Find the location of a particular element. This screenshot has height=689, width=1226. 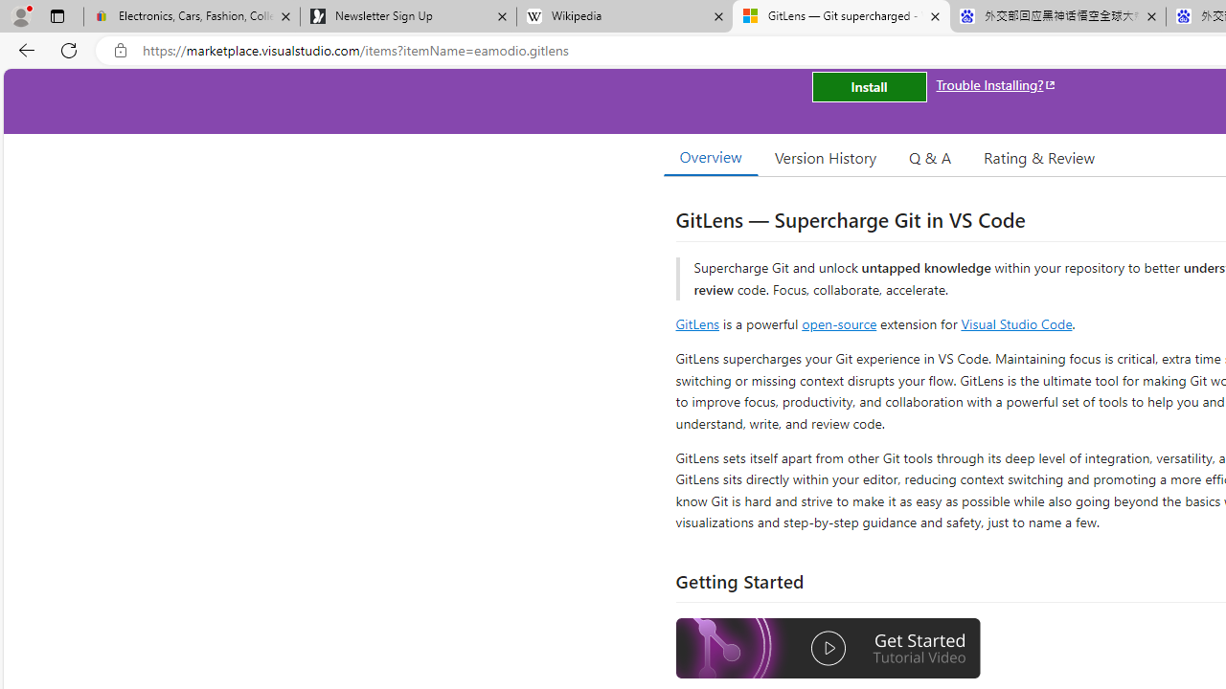

Overview is located at coordinates (711, 157).